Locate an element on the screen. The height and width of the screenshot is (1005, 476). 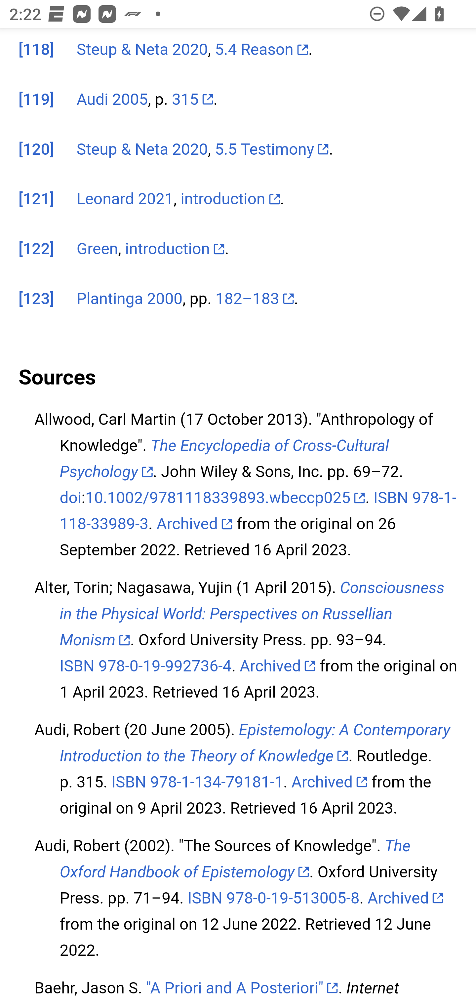
"A Priori and A Posteriori" is located at coordinates (242, 988).